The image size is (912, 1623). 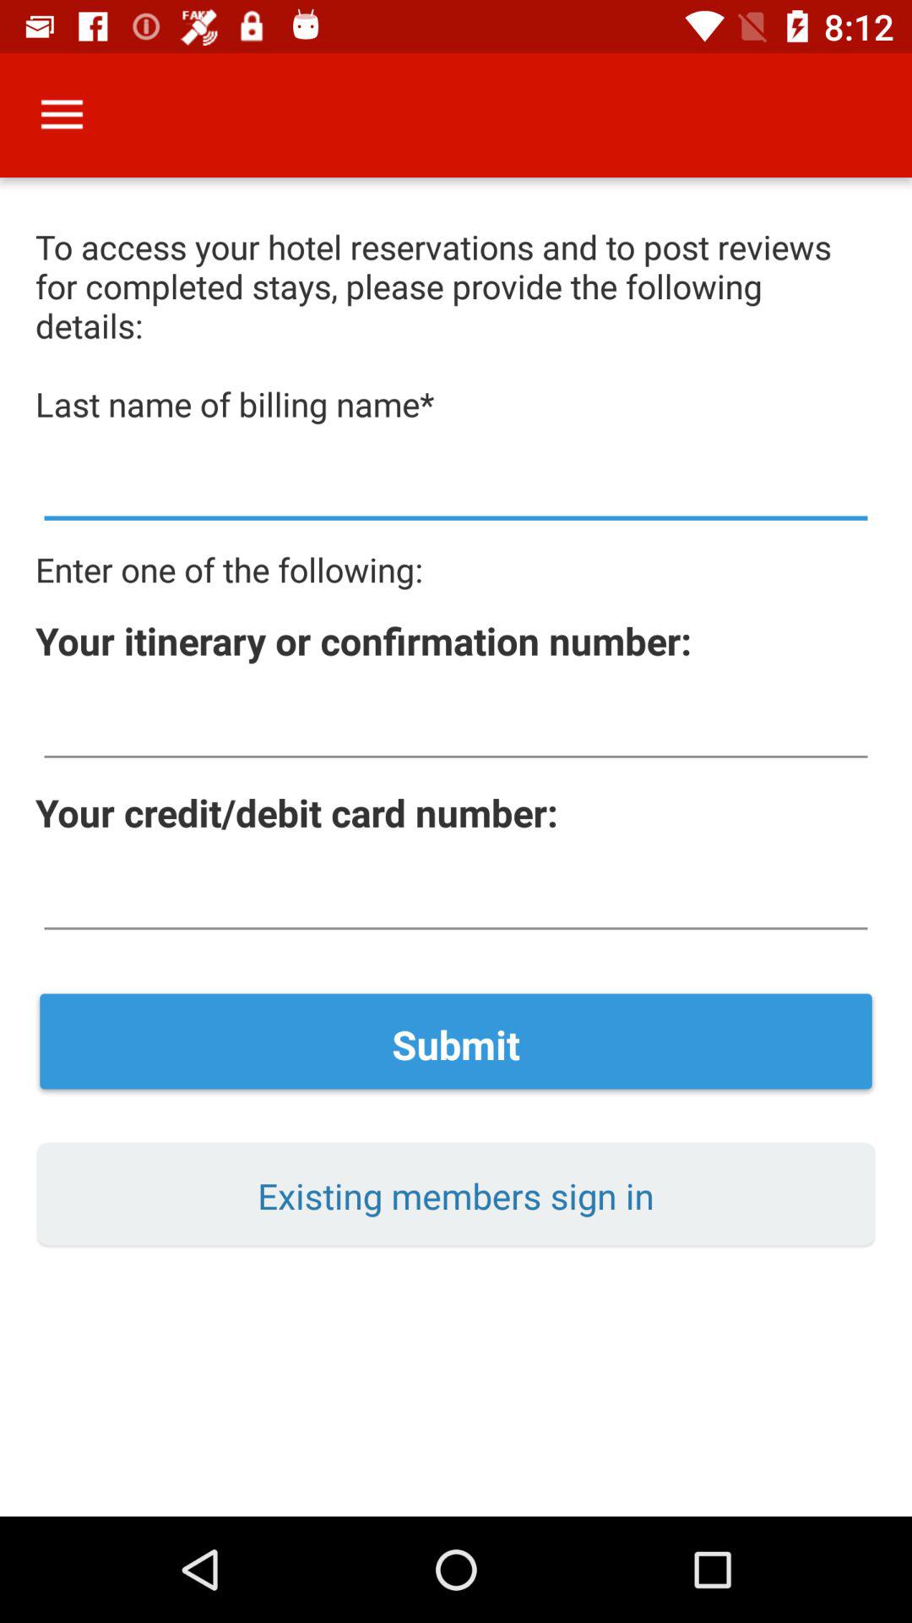 What do you see at coordinates (456, 1044) in the screenshot?
I see `jump to the submit item` at bounding box center [456, 1044].